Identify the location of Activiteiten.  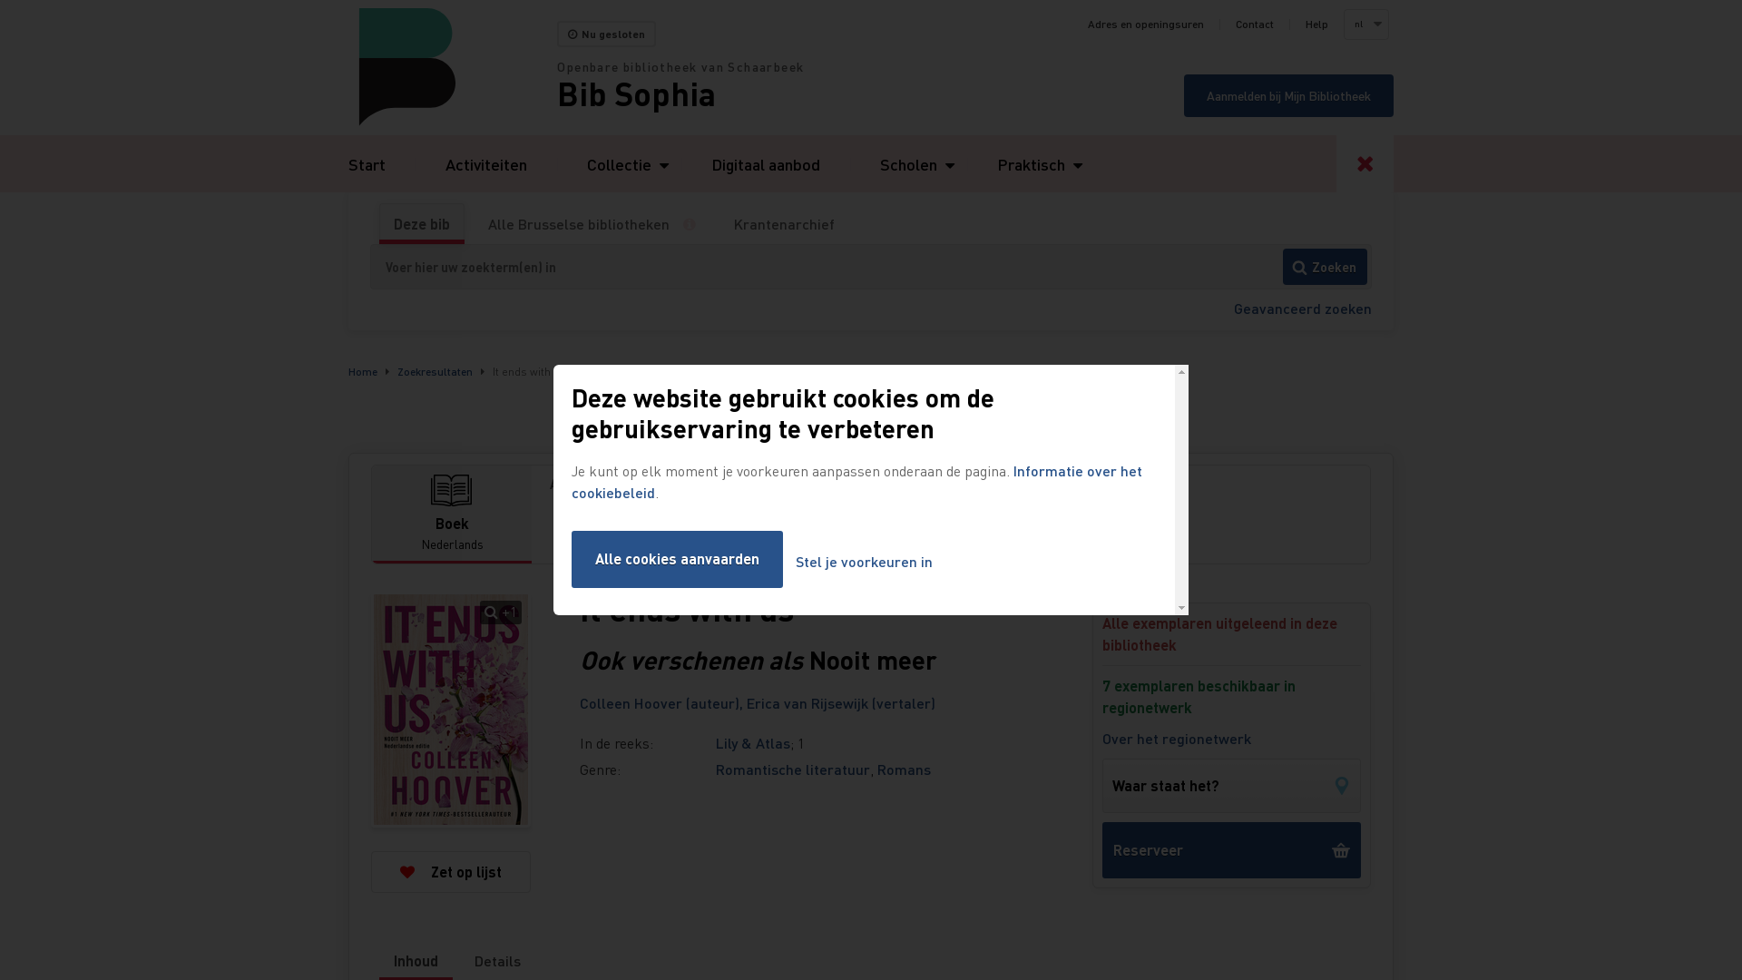
(486, 163).